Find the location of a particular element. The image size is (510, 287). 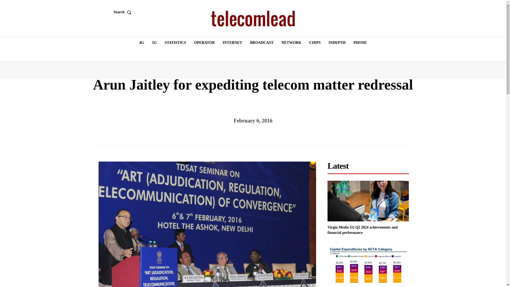

tl is located at coordinates (253, 19).